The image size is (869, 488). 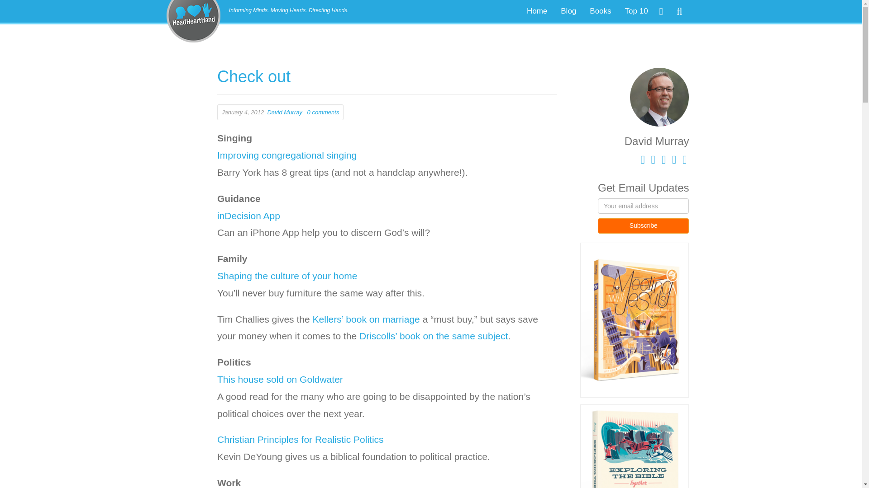 What do you see at coordinates (284, 112) in the screenshot?
I see `View all posts by David Murray` at bounding box center [284, 112].